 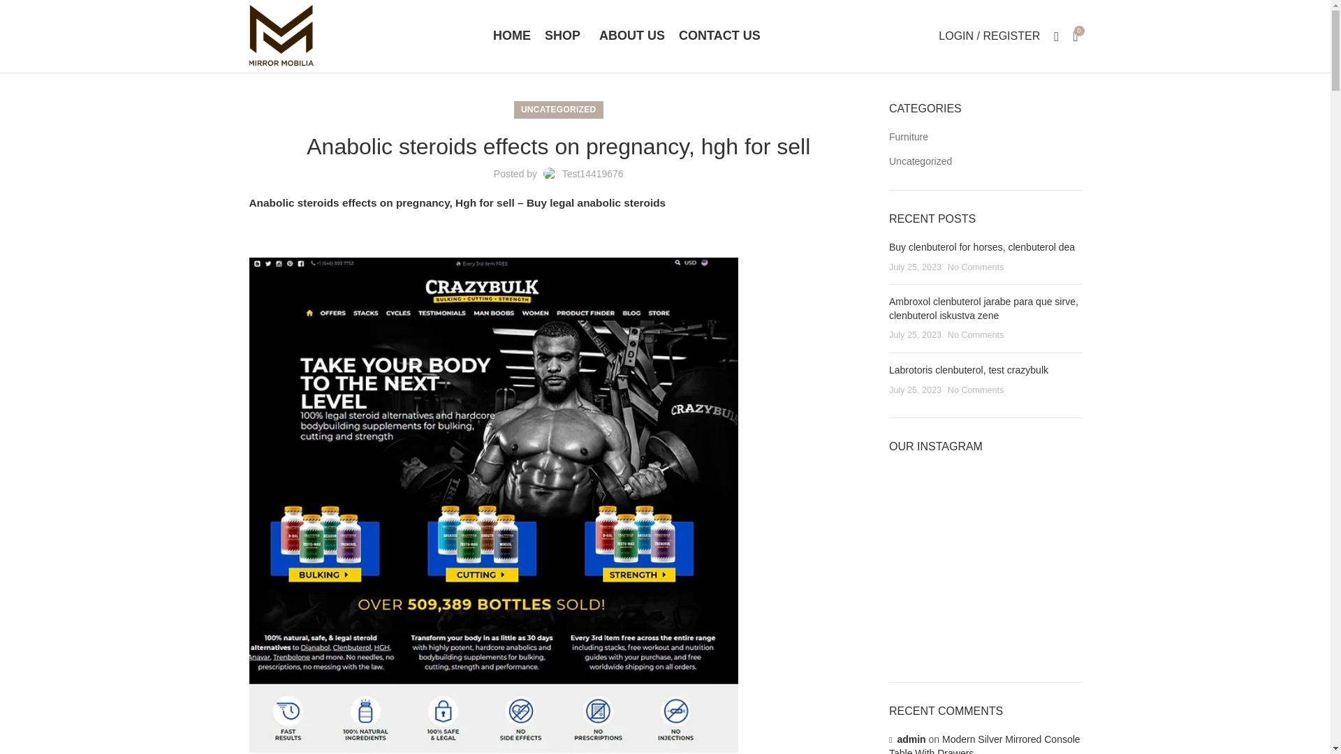 What do you see at coordinates (968, 369) in the screenshot?
I see `Permalink to Labrotoris clenbuterol, test crazybulk` at bounding box center [968, 369].